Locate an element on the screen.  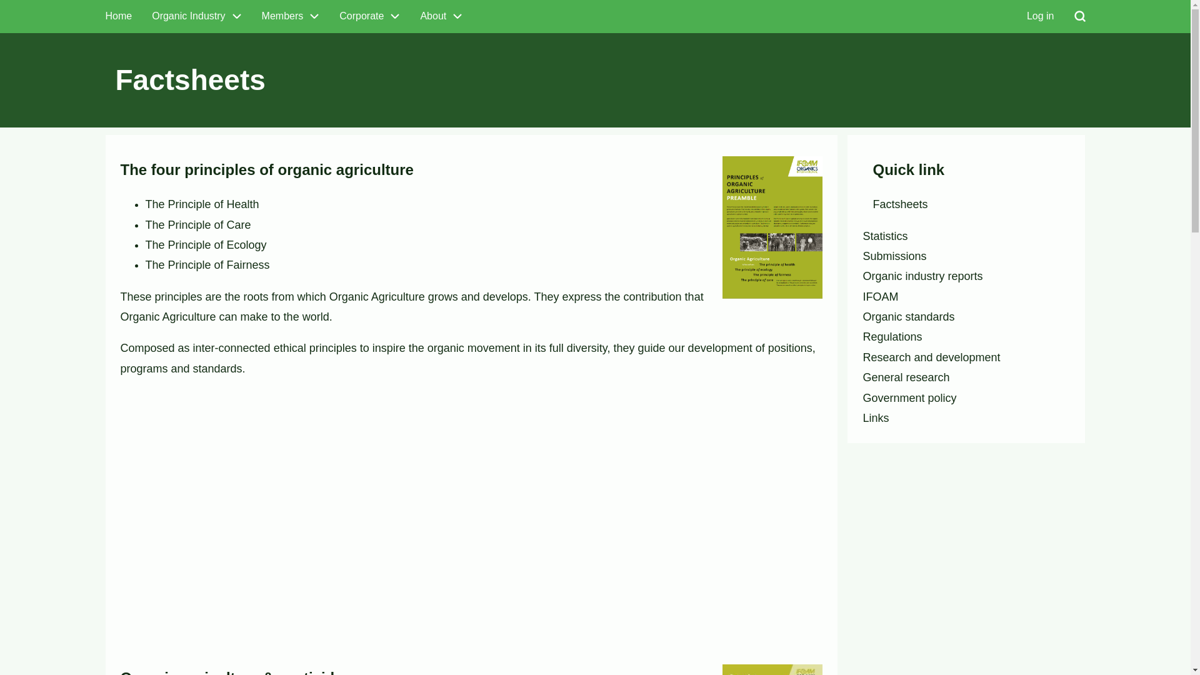
General research is located at coordinates (906, 377).